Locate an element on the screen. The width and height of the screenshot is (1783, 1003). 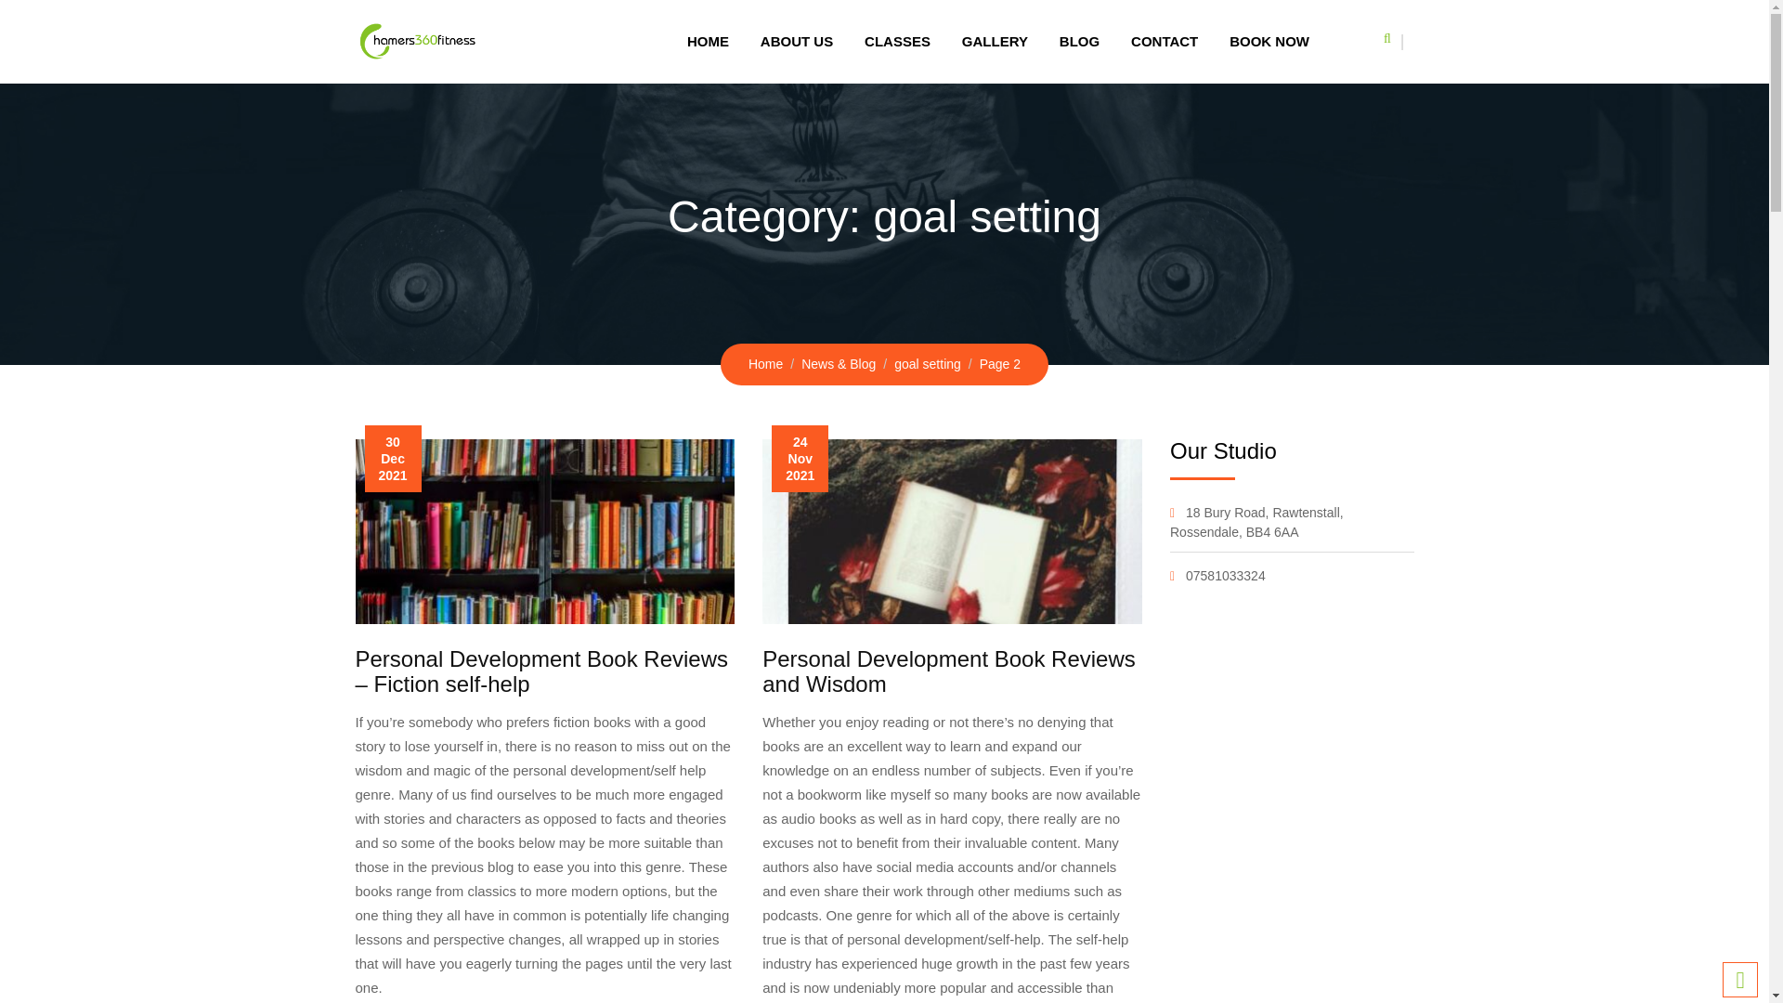
BLOG is located at coordinates (1079, 41).